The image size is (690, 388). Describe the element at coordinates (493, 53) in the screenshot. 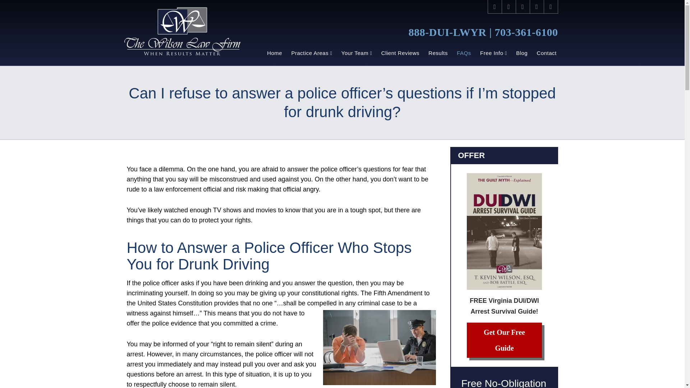

I see `Free Info` at that location.